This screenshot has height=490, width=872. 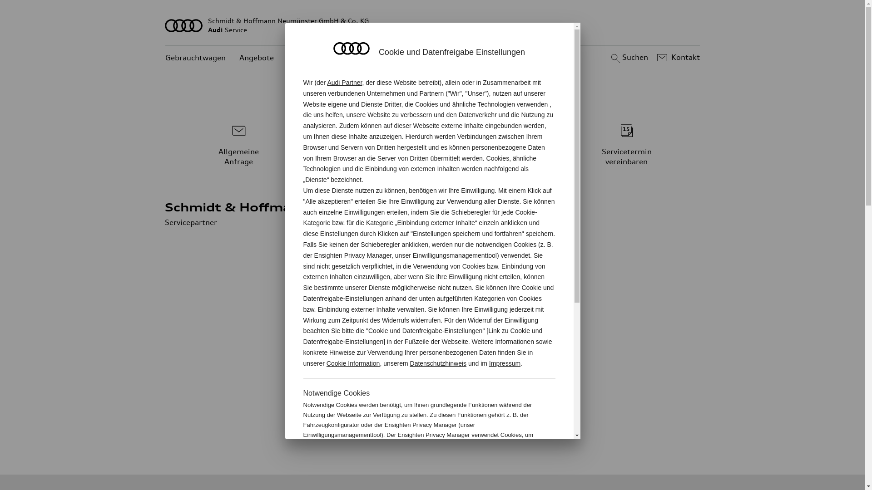 What do you see at coordinates (353, 363) in the screenshot?
I see `Cookie Information` at bounding box center [353, 363].